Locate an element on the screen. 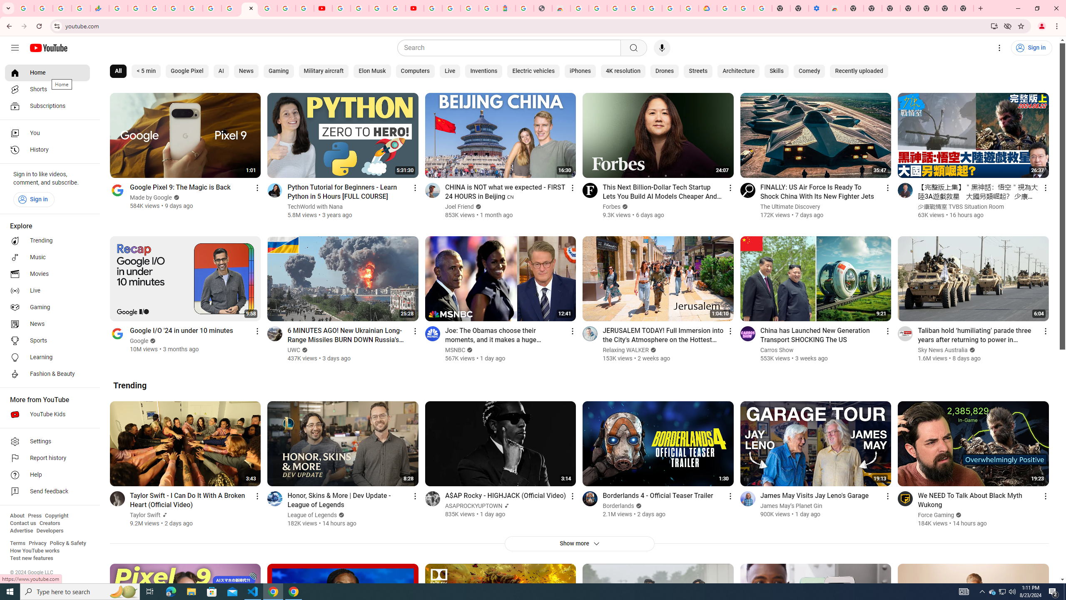  Relaxing WALKER is located at coordinates (625, 350).